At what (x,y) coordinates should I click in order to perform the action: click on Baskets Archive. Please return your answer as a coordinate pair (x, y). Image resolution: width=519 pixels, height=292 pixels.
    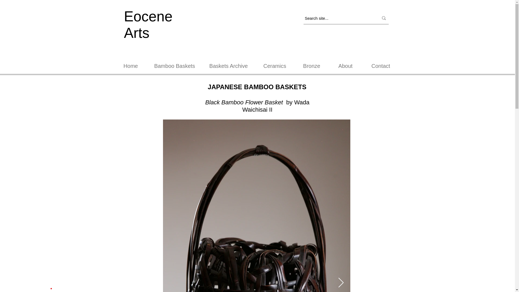
    Looking at the image, I should click on (229, 66).